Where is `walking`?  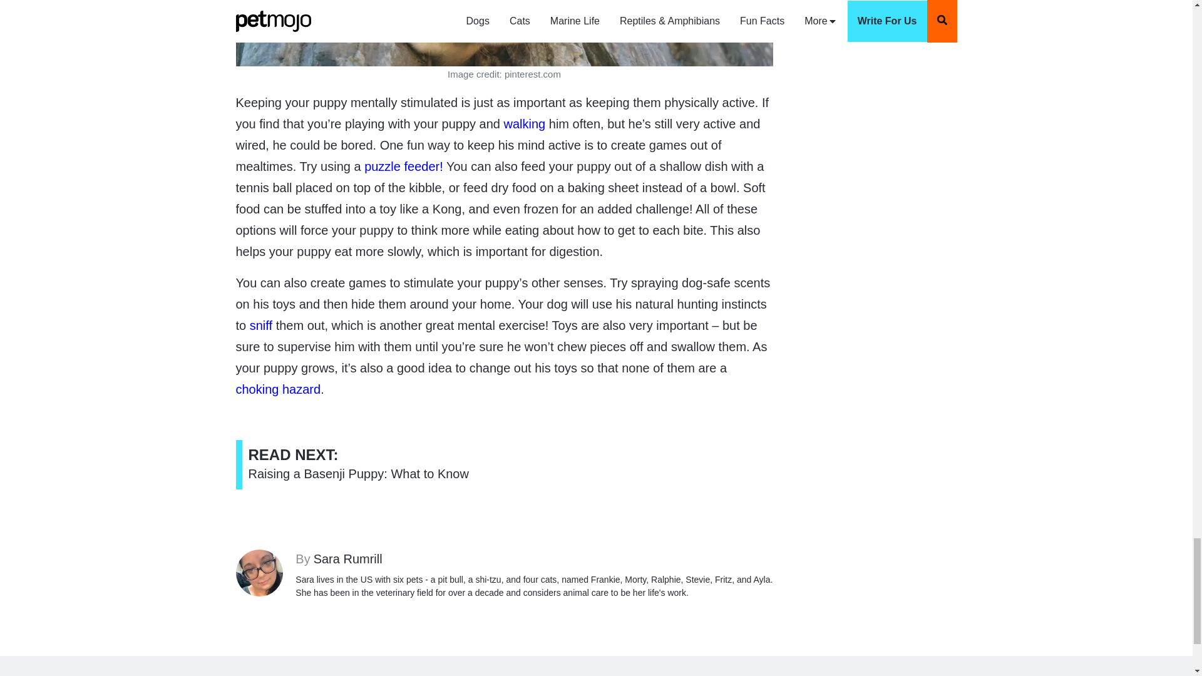
walking is located at coordinates (278, 389).